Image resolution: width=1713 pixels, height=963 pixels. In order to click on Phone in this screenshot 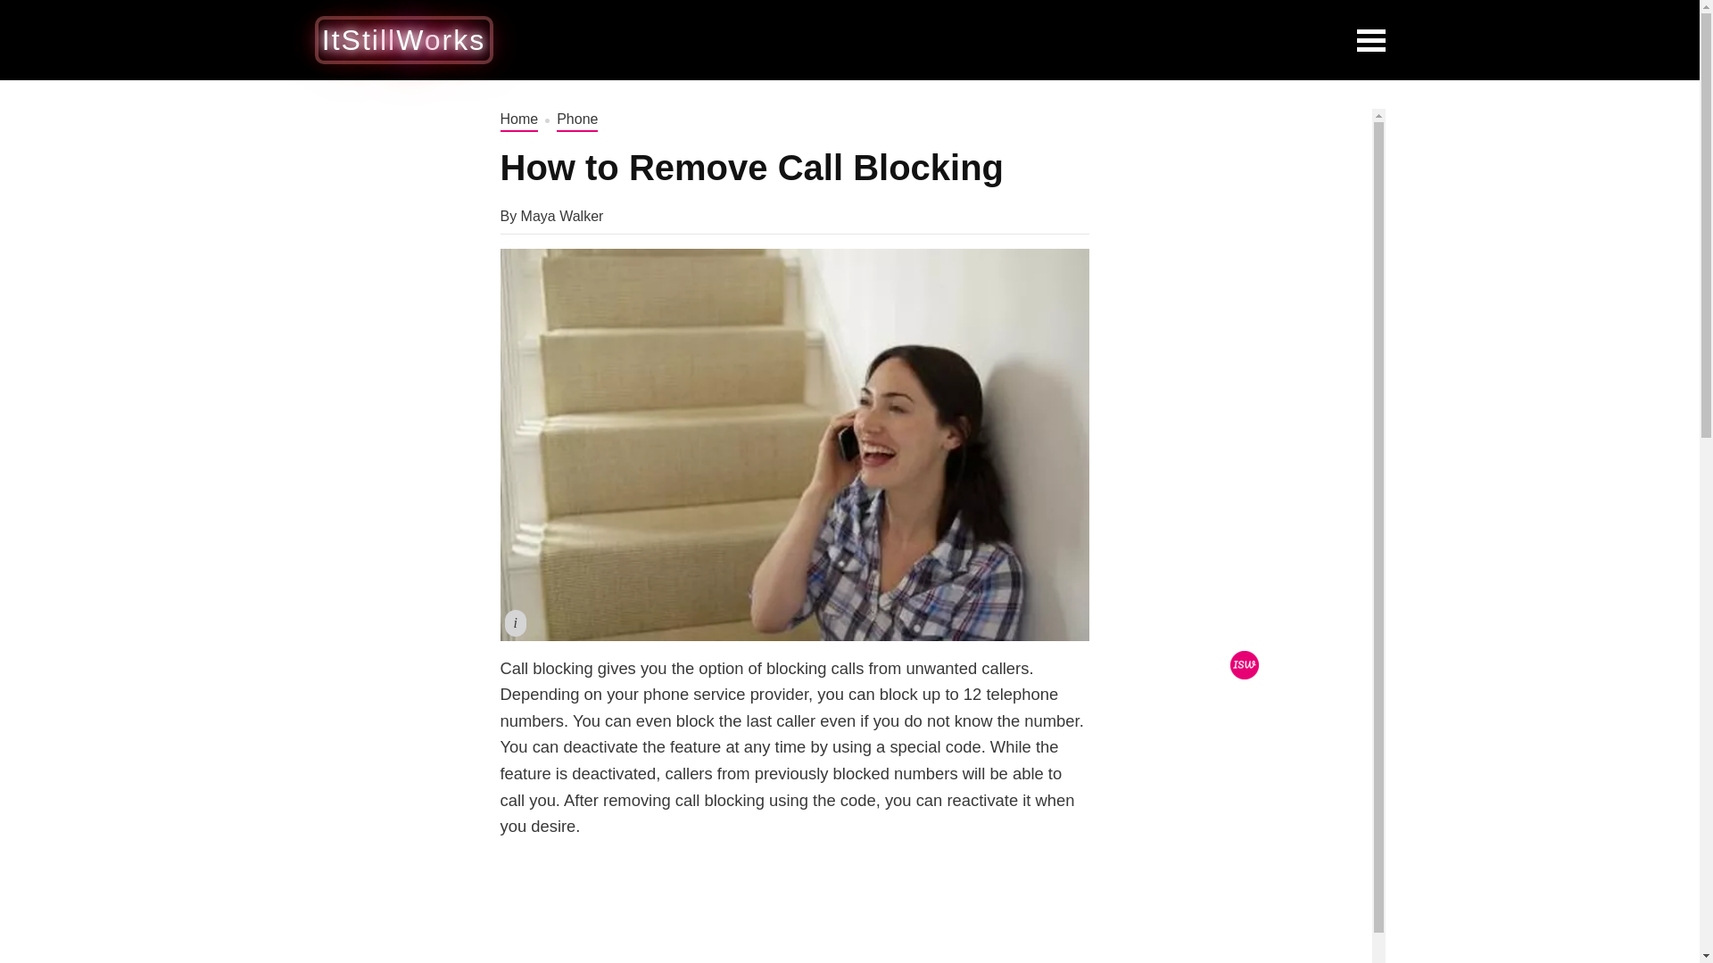, I will do `click(577, 119)`.